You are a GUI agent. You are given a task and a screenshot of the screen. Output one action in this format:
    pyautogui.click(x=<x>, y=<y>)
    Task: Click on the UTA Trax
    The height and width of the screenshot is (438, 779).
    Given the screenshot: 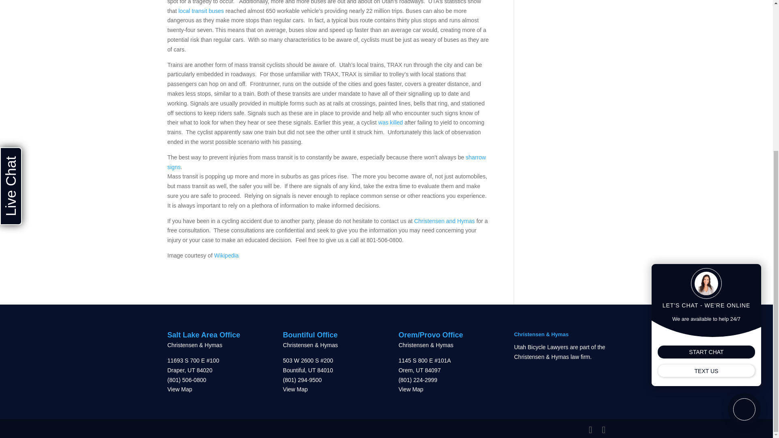 What is the action you would take?
    pyautogui.click(x=226, y=255)
    